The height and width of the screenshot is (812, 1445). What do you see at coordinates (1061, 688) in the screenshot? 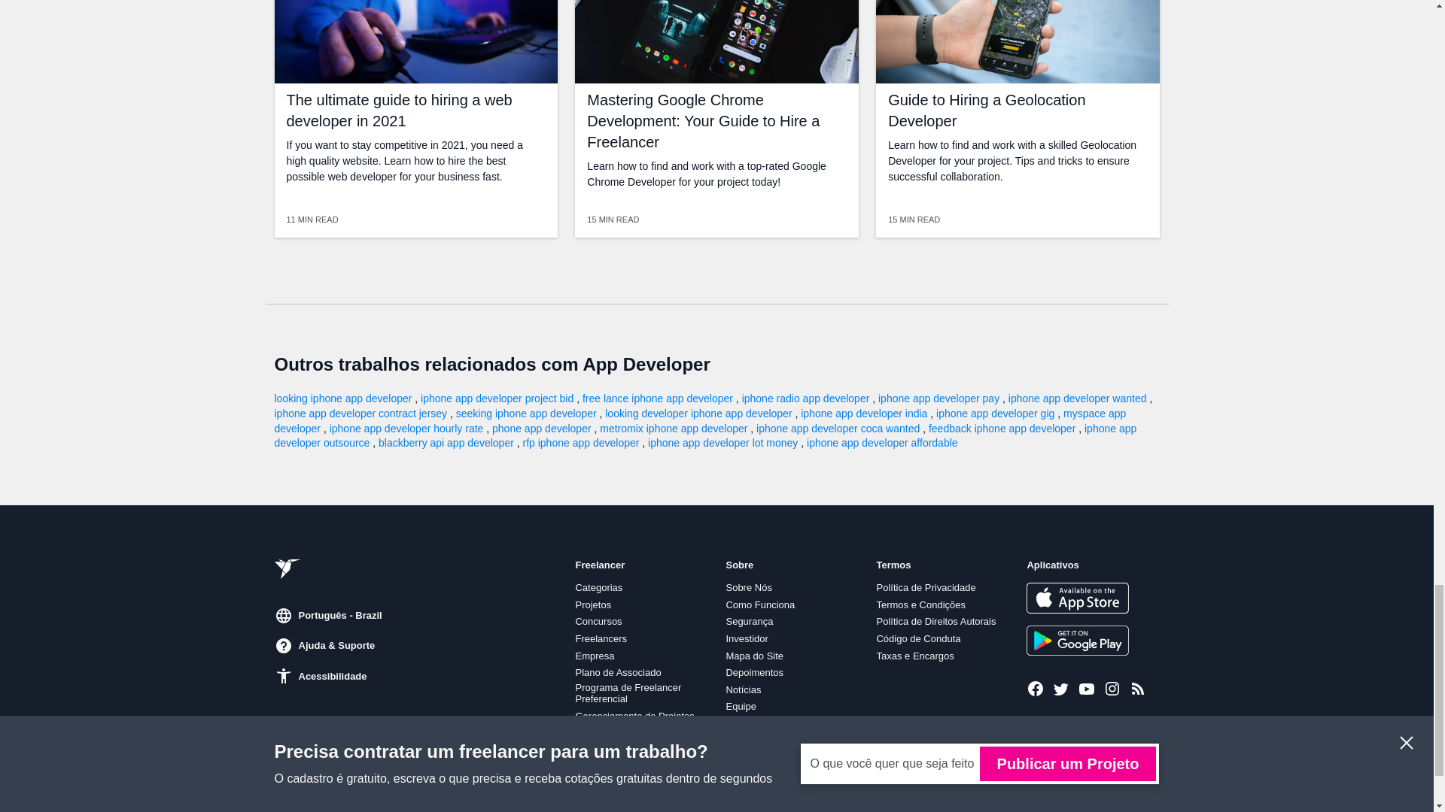
I see `Freelancer no Twitter` at bounding box center [1061, 688].